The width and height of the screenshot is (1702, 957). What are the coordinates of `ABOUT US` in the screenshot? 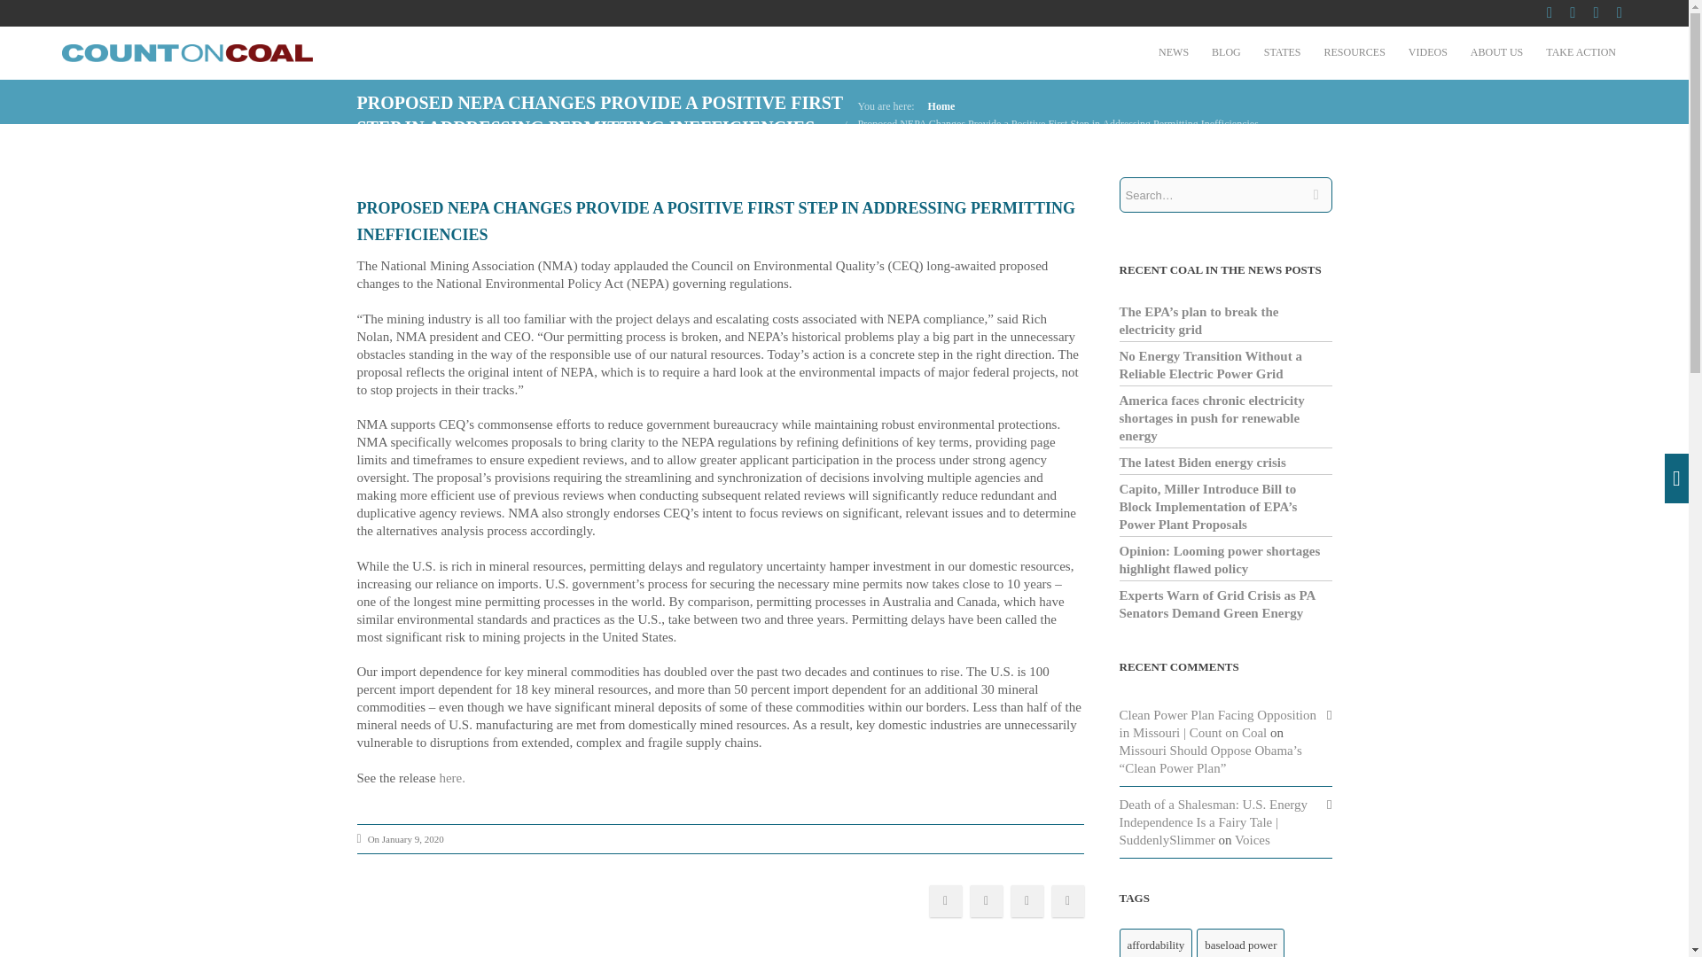 It's located at (1496, 51).